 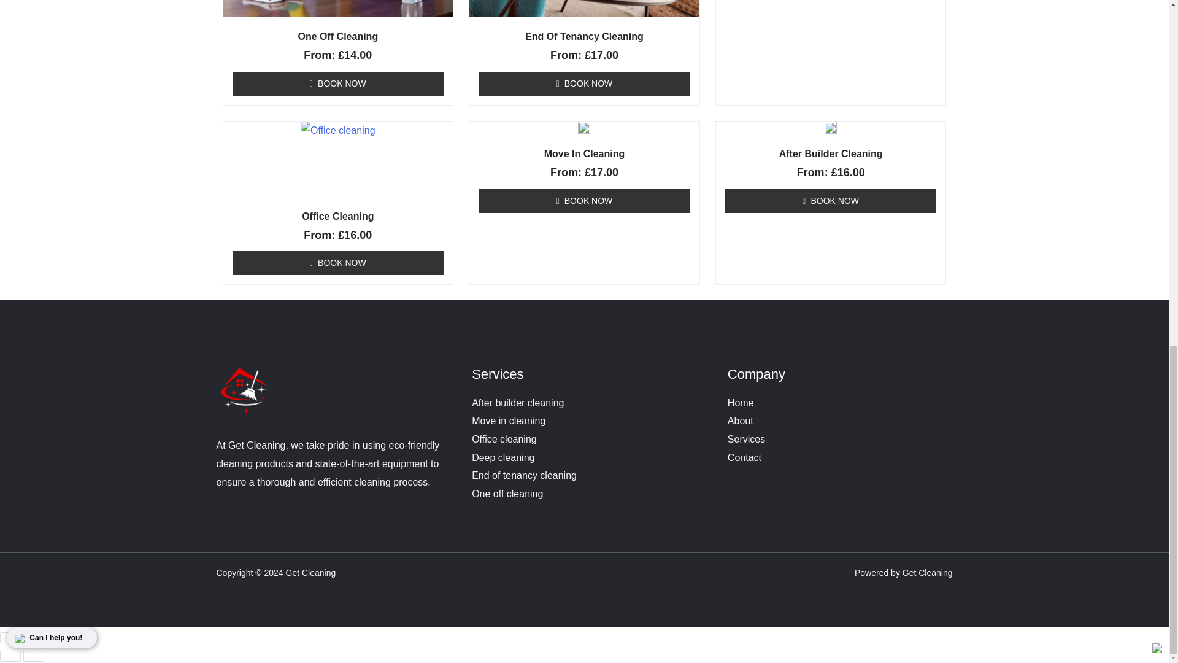 What do you see at coordinates (503, 457) in the screenshot?
I see `Deep cleaning` at bounding box center [503, 457].